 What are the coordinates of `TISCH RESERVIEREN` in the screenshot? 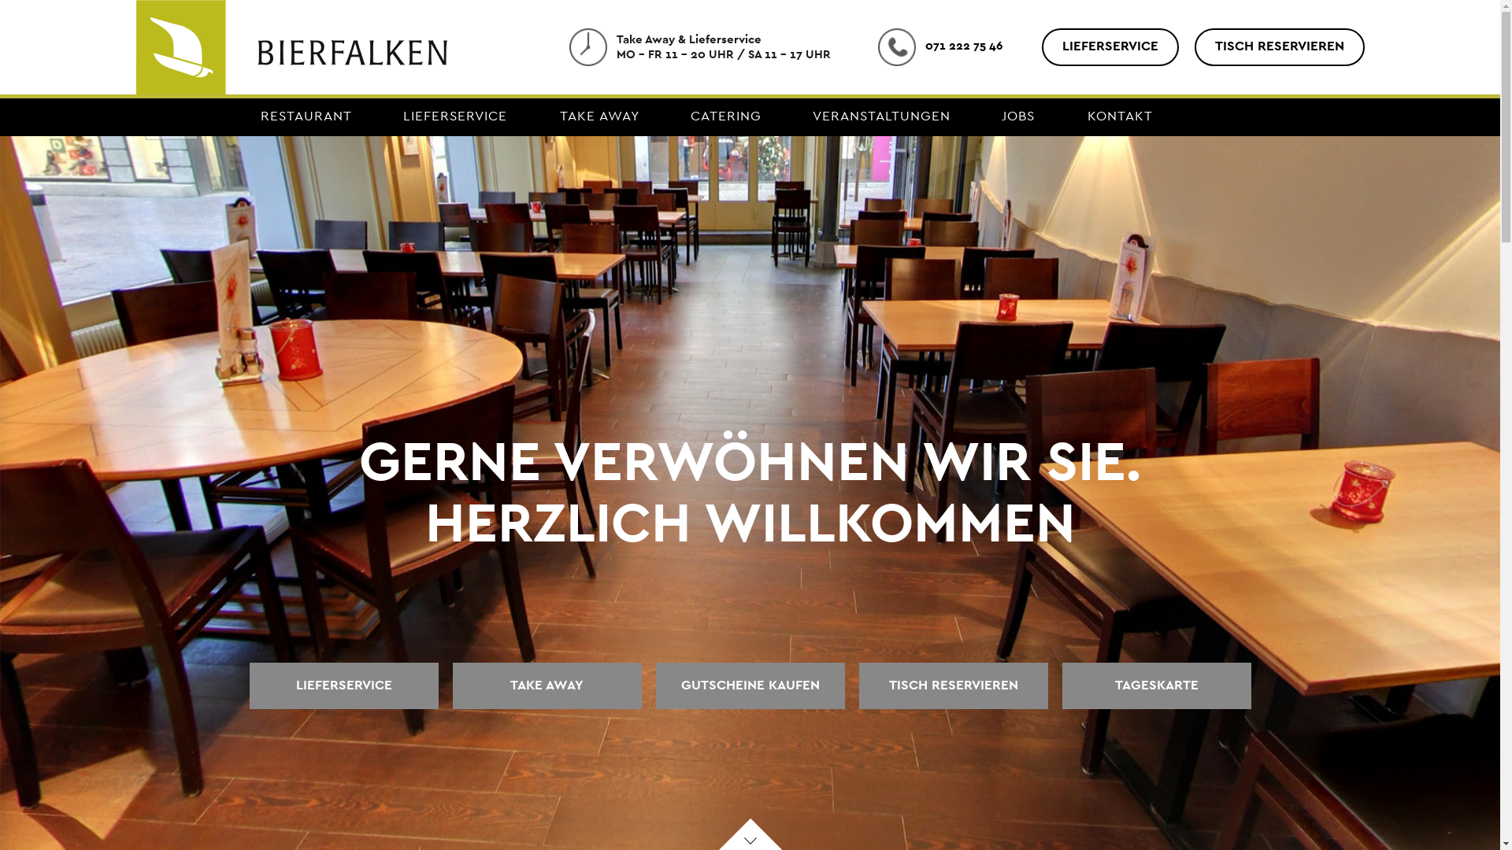 It's located at (1279, 47).